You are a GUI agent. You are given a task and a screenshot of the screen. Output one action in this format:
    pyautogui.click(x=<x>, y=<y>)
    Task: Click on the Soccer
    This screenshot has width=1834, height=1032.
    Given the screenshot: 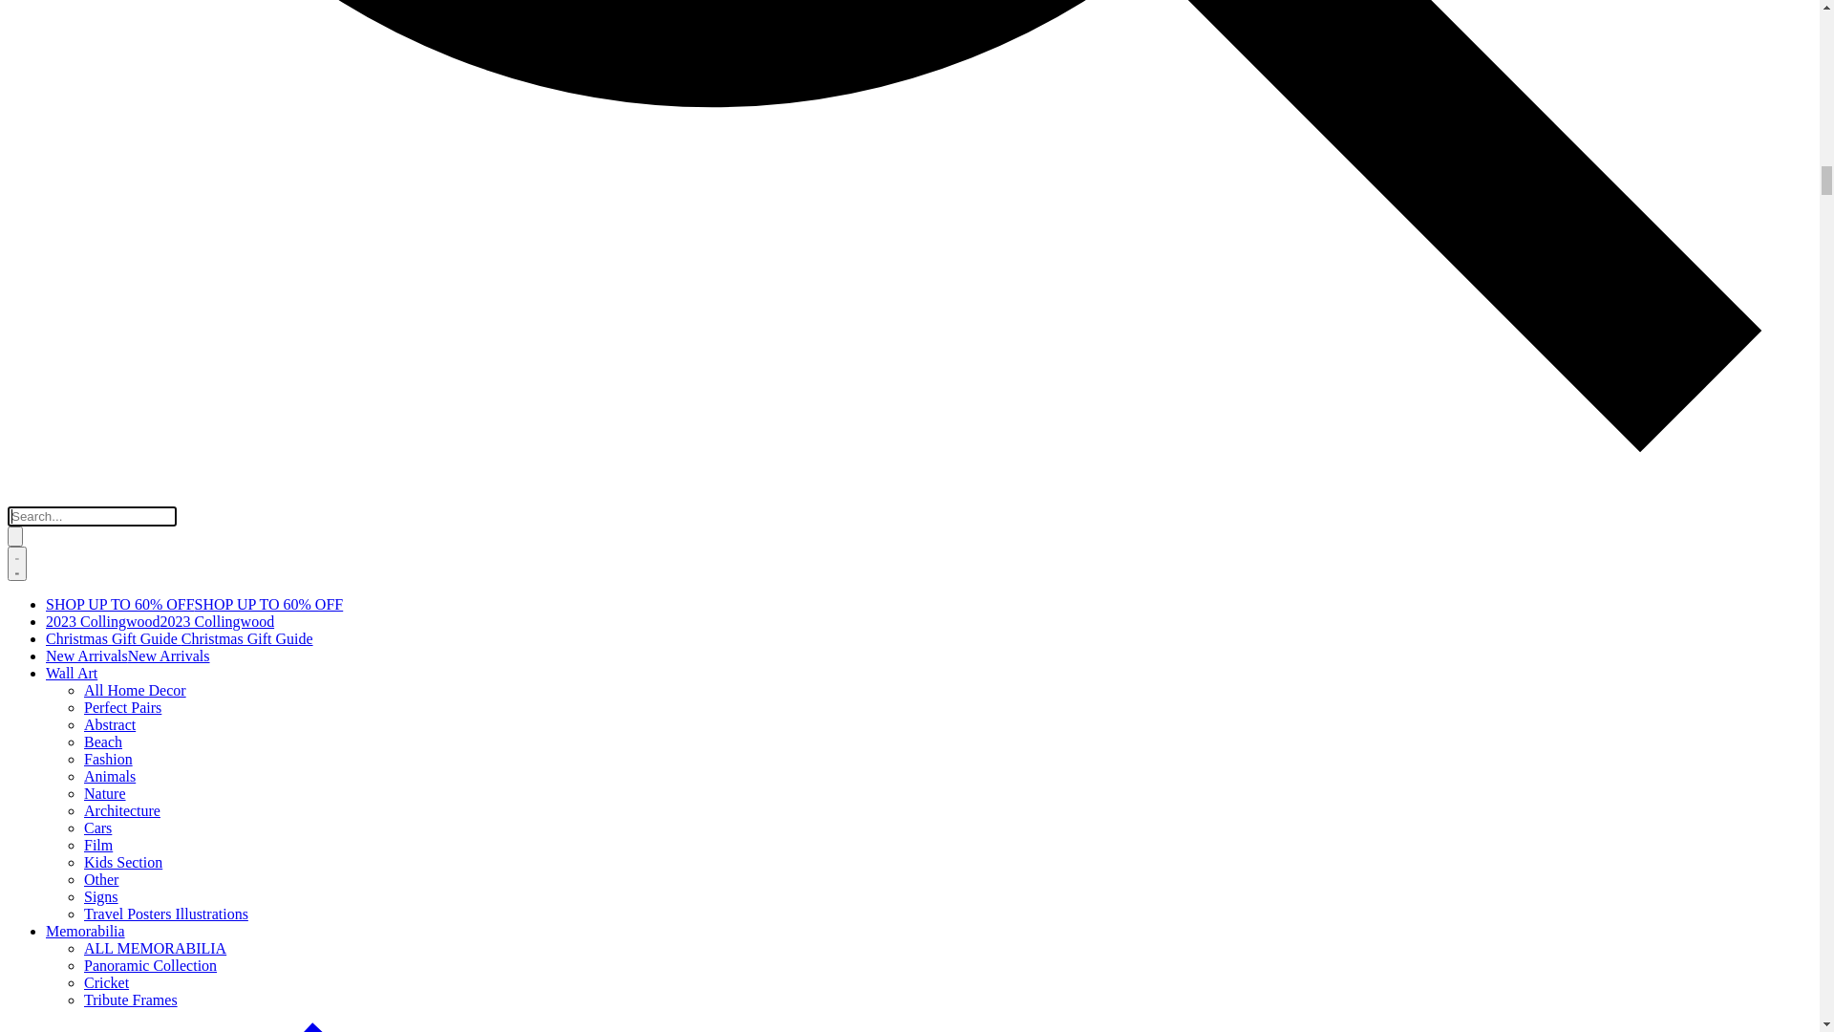 What is the action you would take?
    pyautogui.click(x=34, y=971)
    